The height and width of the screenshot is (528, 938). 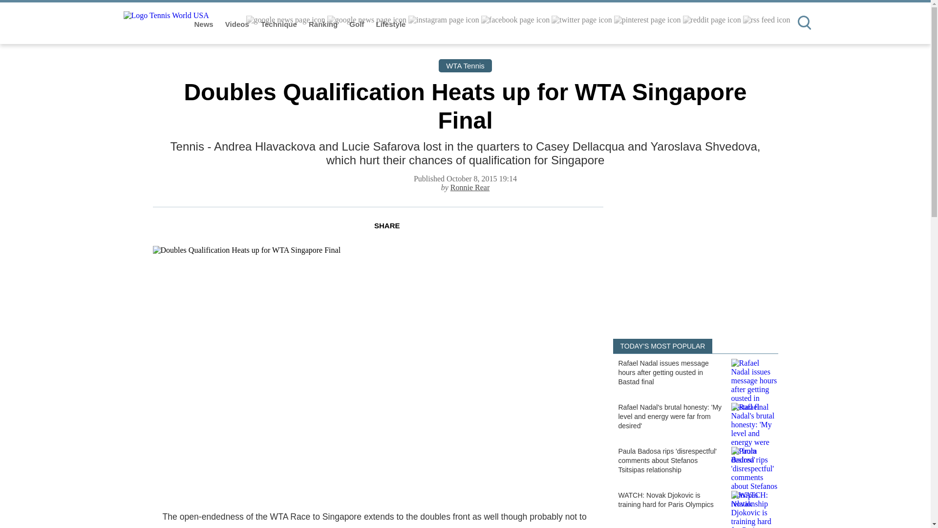 What do you see at coordinates (205, 24) in the screenshot?
I see `News` at bounding box center [205, 24].